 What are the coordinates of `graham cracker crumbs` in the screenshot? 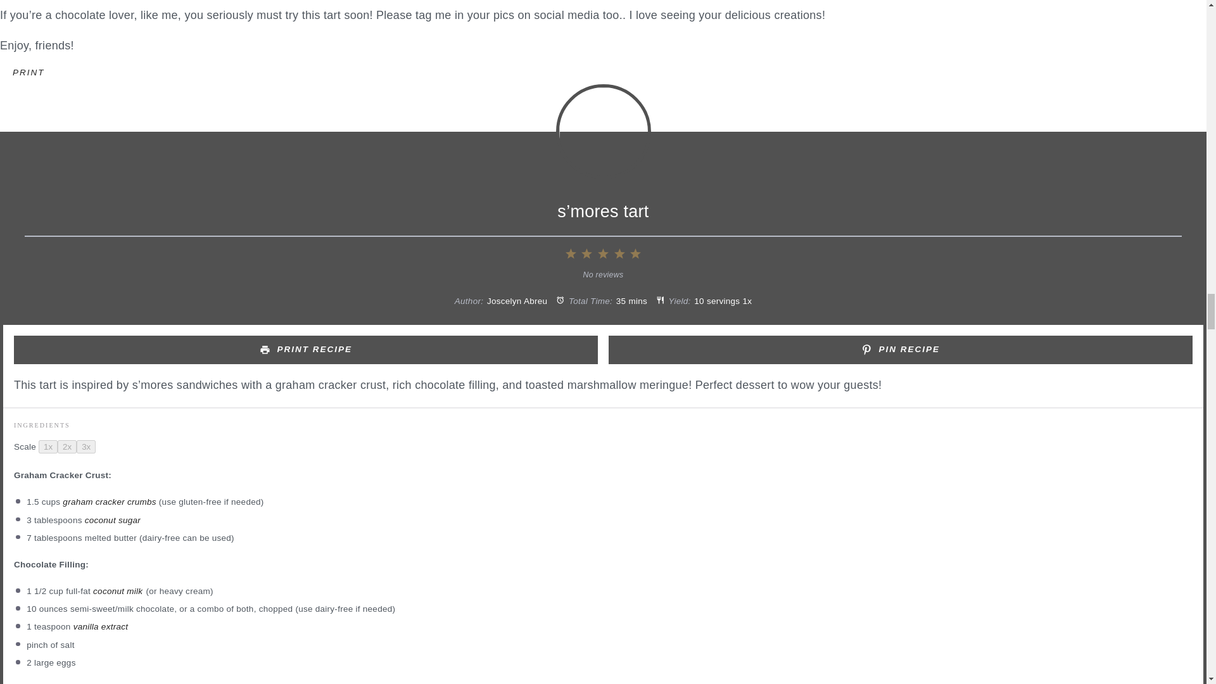 It's located at (109, 502).